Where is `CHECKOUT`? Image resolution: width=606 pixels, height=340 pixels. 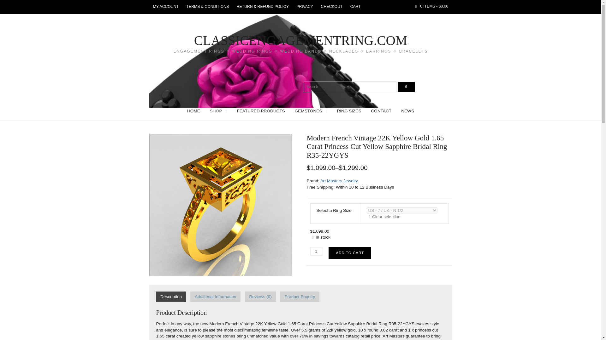 CHECKOUT is located at coordinates (331, 7).